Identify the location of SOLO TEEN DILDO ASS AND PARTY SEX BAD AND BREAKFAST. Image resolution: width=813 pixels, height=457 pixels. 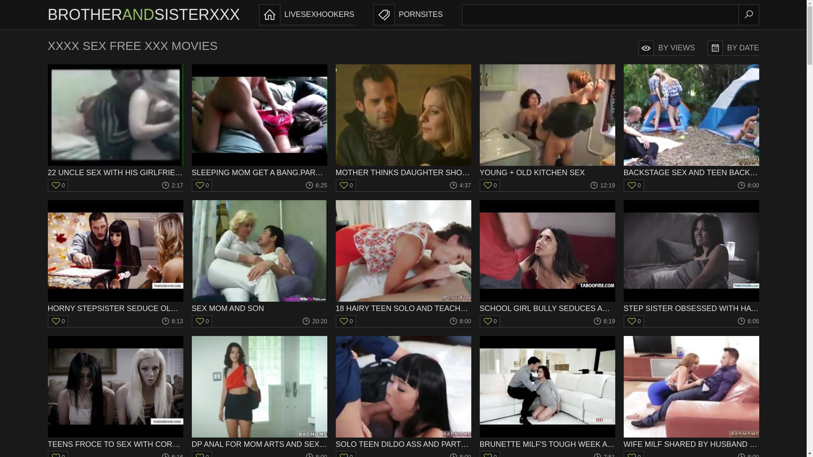
(403, 393).